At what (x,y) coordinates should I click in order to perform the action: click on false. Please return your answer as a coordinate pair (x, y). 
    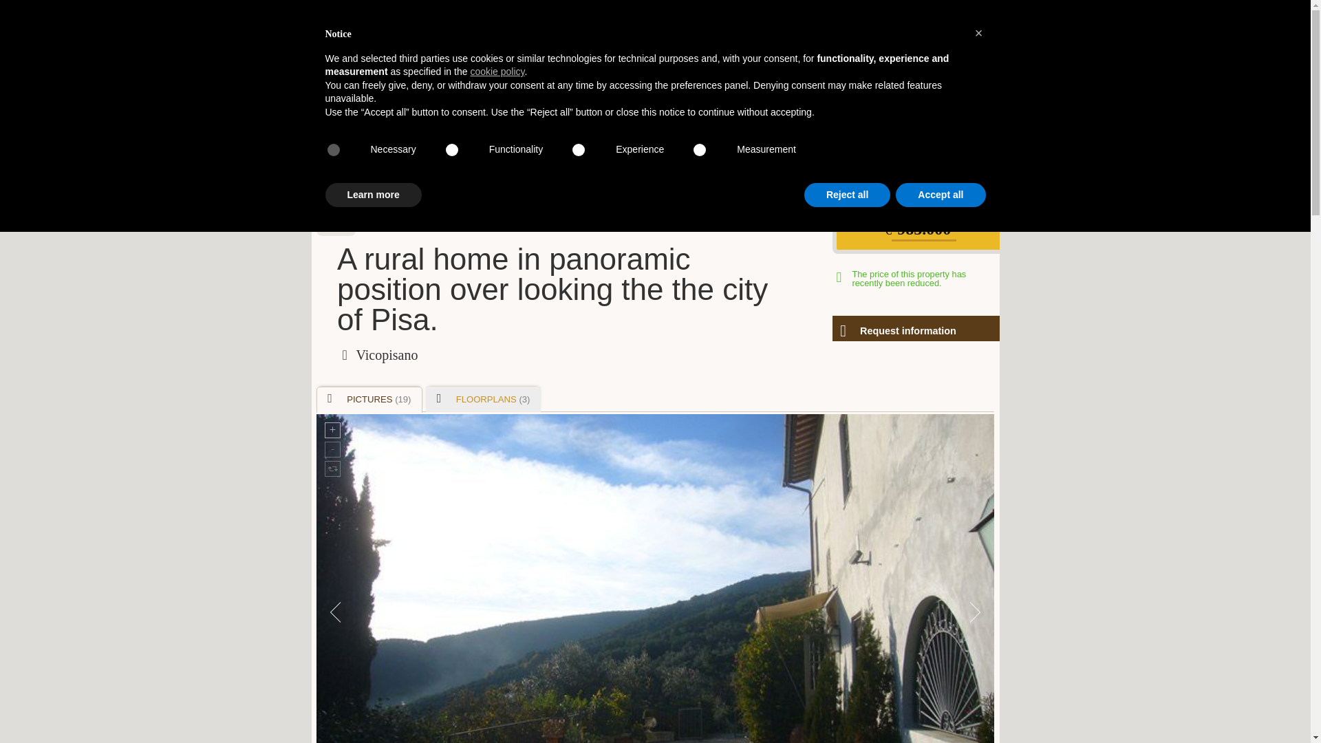
    Looking at the image, I should click on (460, 150).